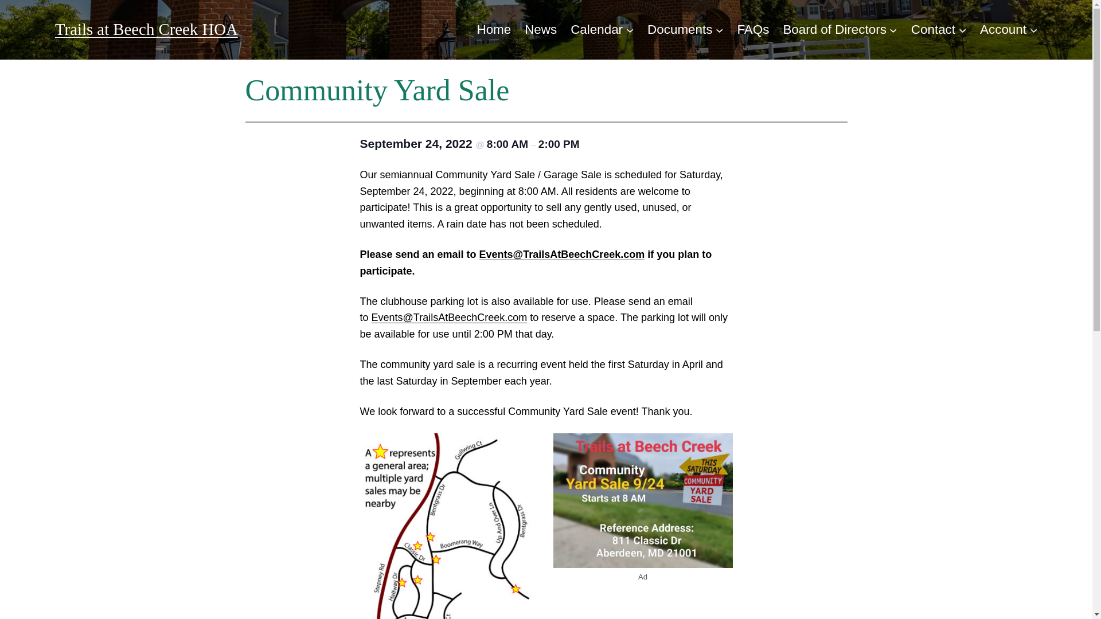 This screenshot has width=1101, height=619. What do you see at coordinates (752, 30) in the screenshot?
I see `FAQs` at bounding box center [752, 30].